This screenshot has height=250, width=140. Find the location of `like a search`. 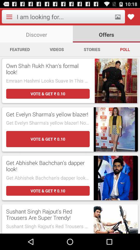

like a search is located at coordinates (131, 17).